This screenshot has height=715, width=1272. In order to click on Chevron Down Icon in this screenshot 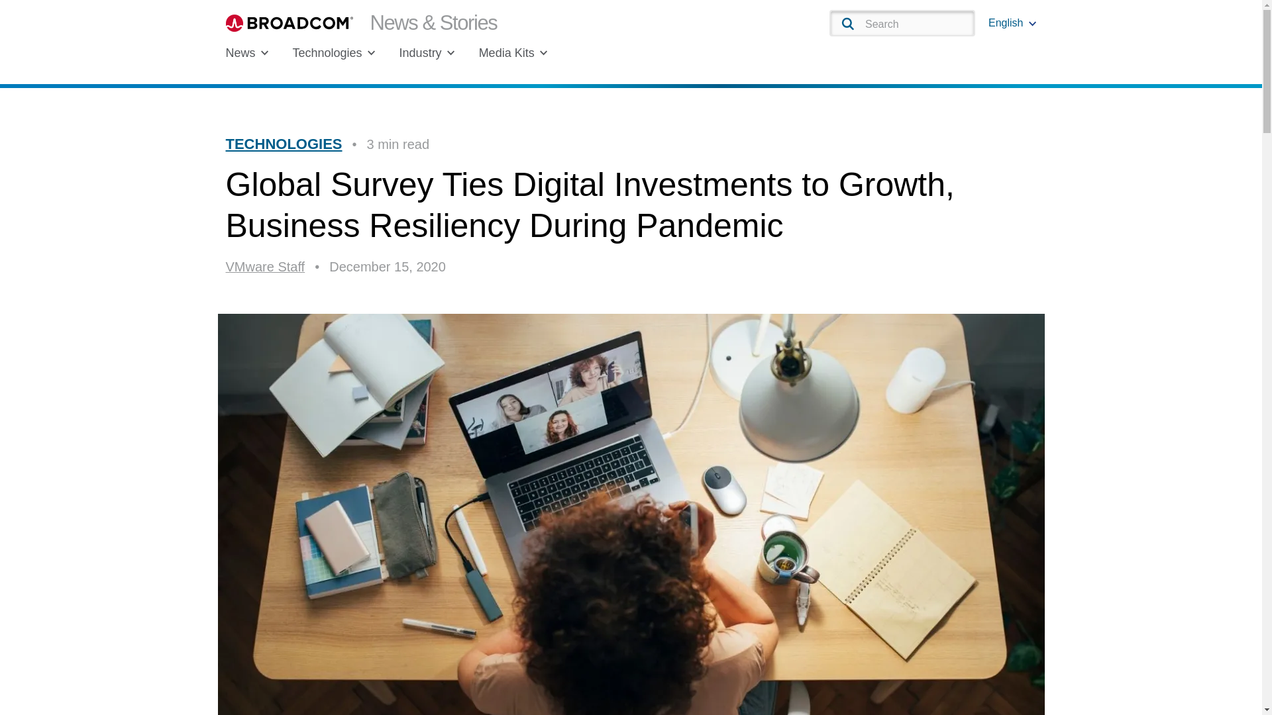, I will do `click(264, 53)`.